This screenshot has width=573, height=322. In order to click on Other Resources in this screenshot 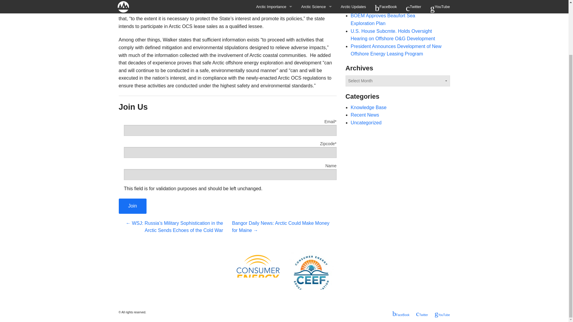, I will do `click(274, 3)`.